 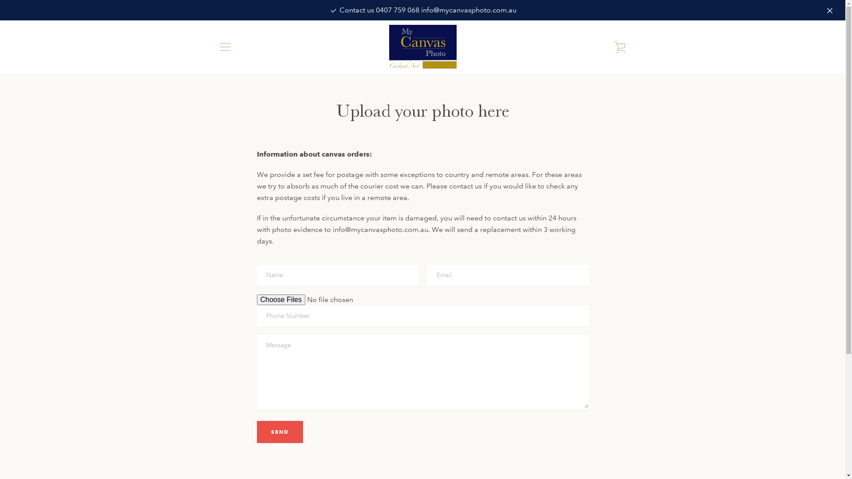 What do you see at coordinates (0, 0) in the screenshot?
I see `Skip to content` at bounding box center [0, 0].